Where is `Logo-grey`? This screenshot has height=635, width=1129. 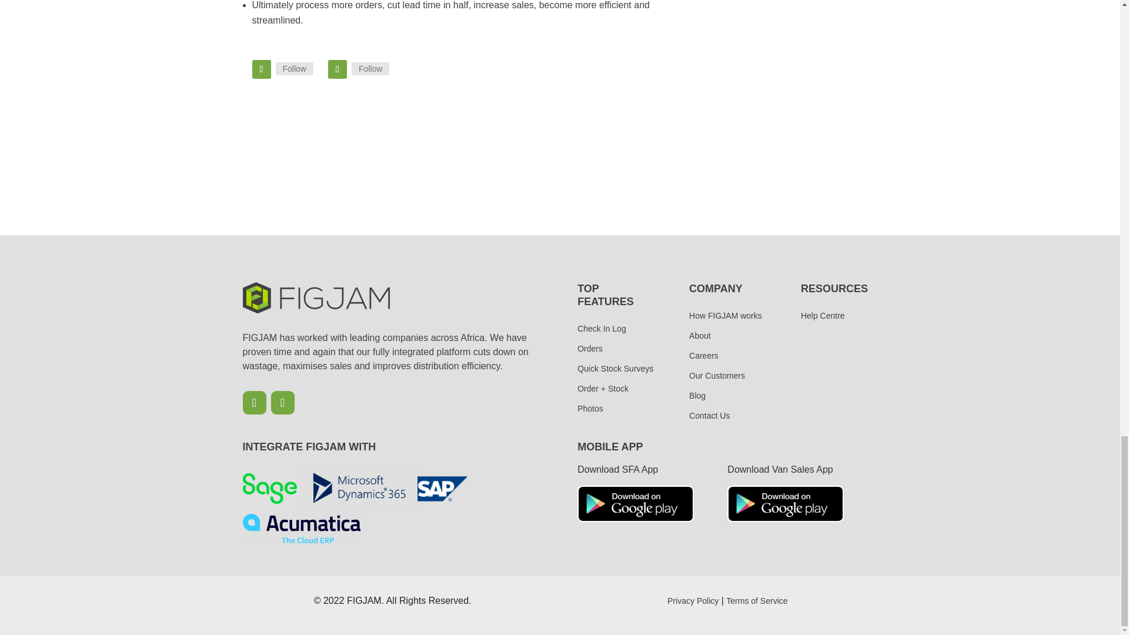 Logo-grey is located at coordinates (316, 298).